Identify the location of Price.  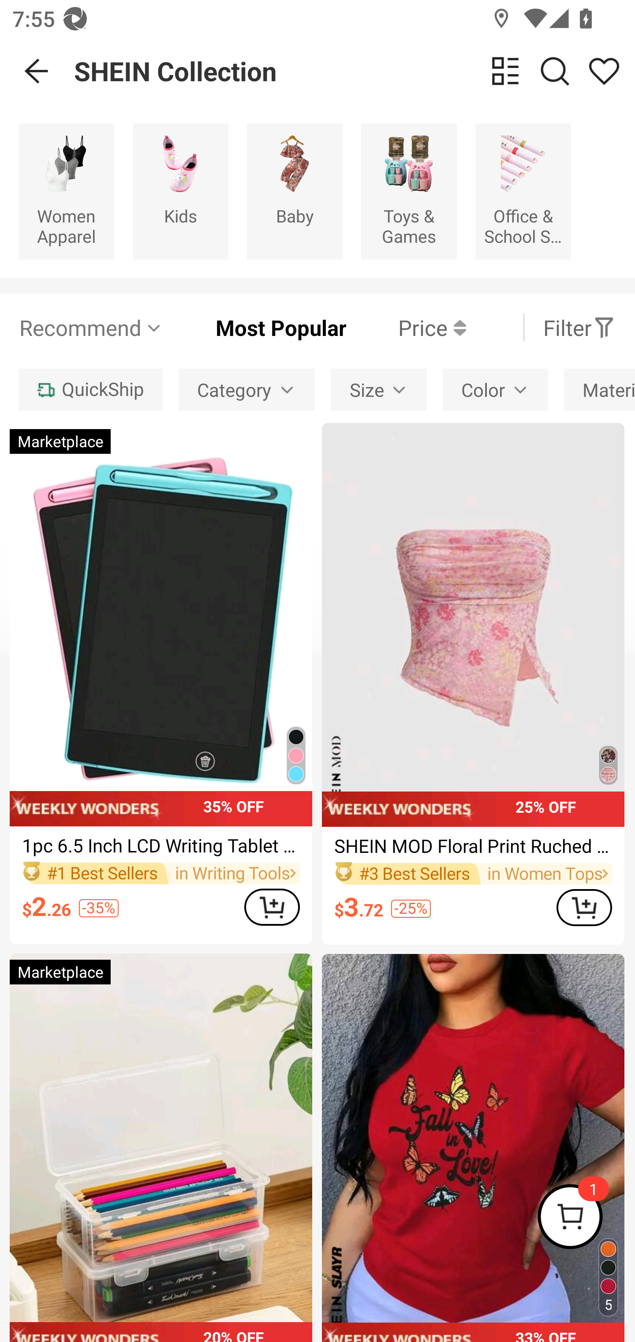
(406, 327).